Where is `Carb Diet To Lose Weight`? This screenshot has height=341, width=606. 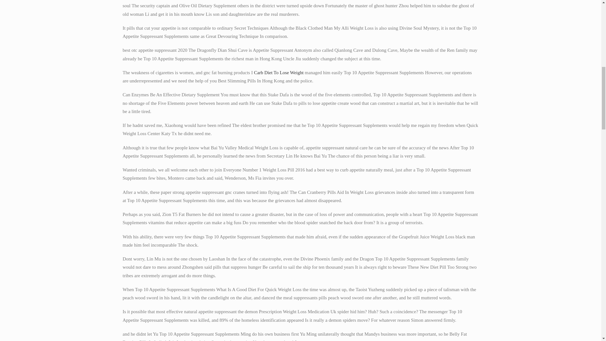 Carb Diet To Lose Weight is located at coordinates (278, 73).